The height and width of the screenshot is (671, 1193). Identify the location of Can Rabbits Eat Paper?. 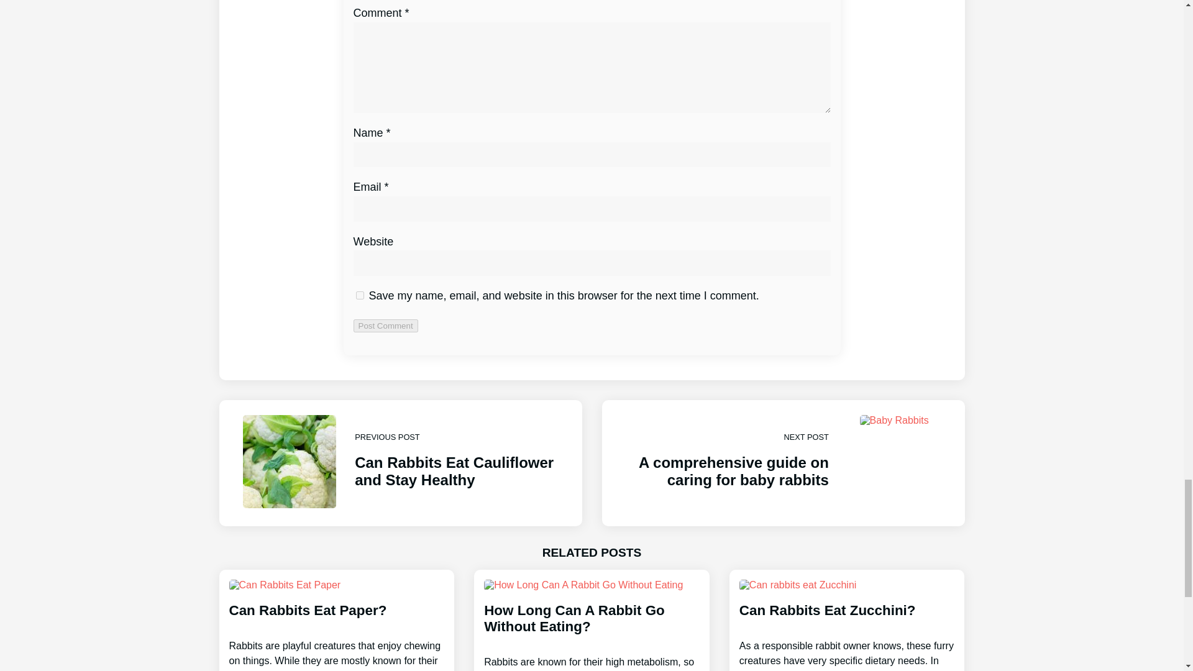
(385, 326).